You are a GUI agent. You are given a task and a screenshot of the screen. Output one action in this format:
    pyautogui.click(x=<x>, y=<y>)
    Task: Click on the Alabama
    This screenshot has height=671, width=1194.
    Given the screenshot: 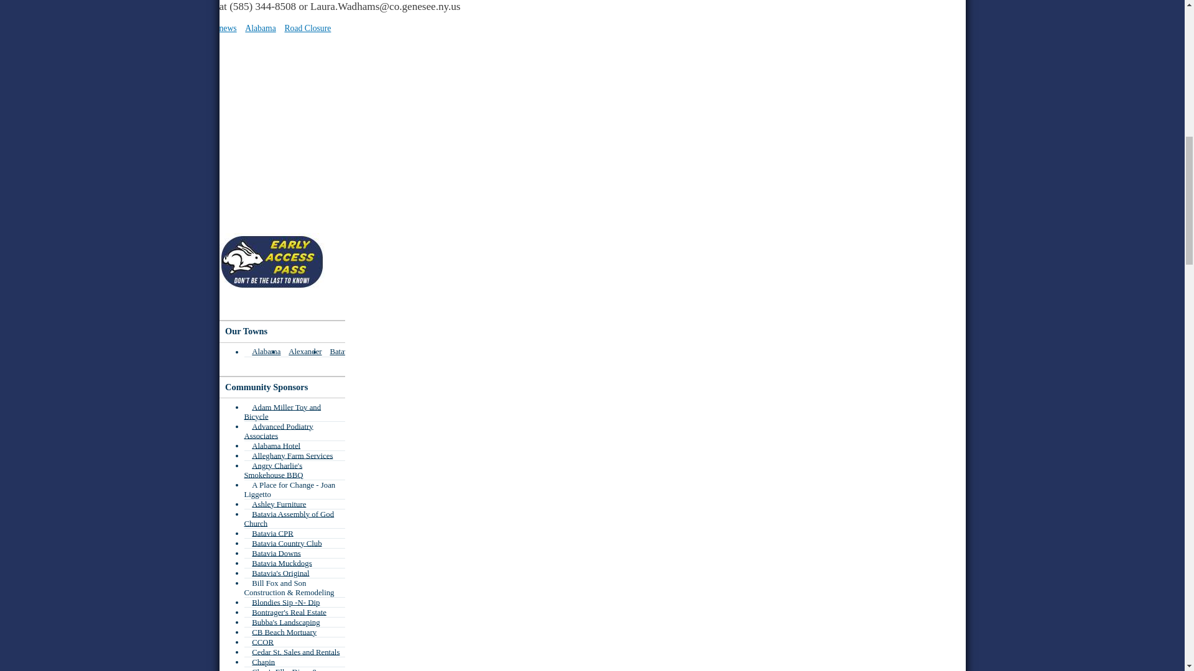 What is the action you would take?
    pyautogui.click(x=260, y=27)
    